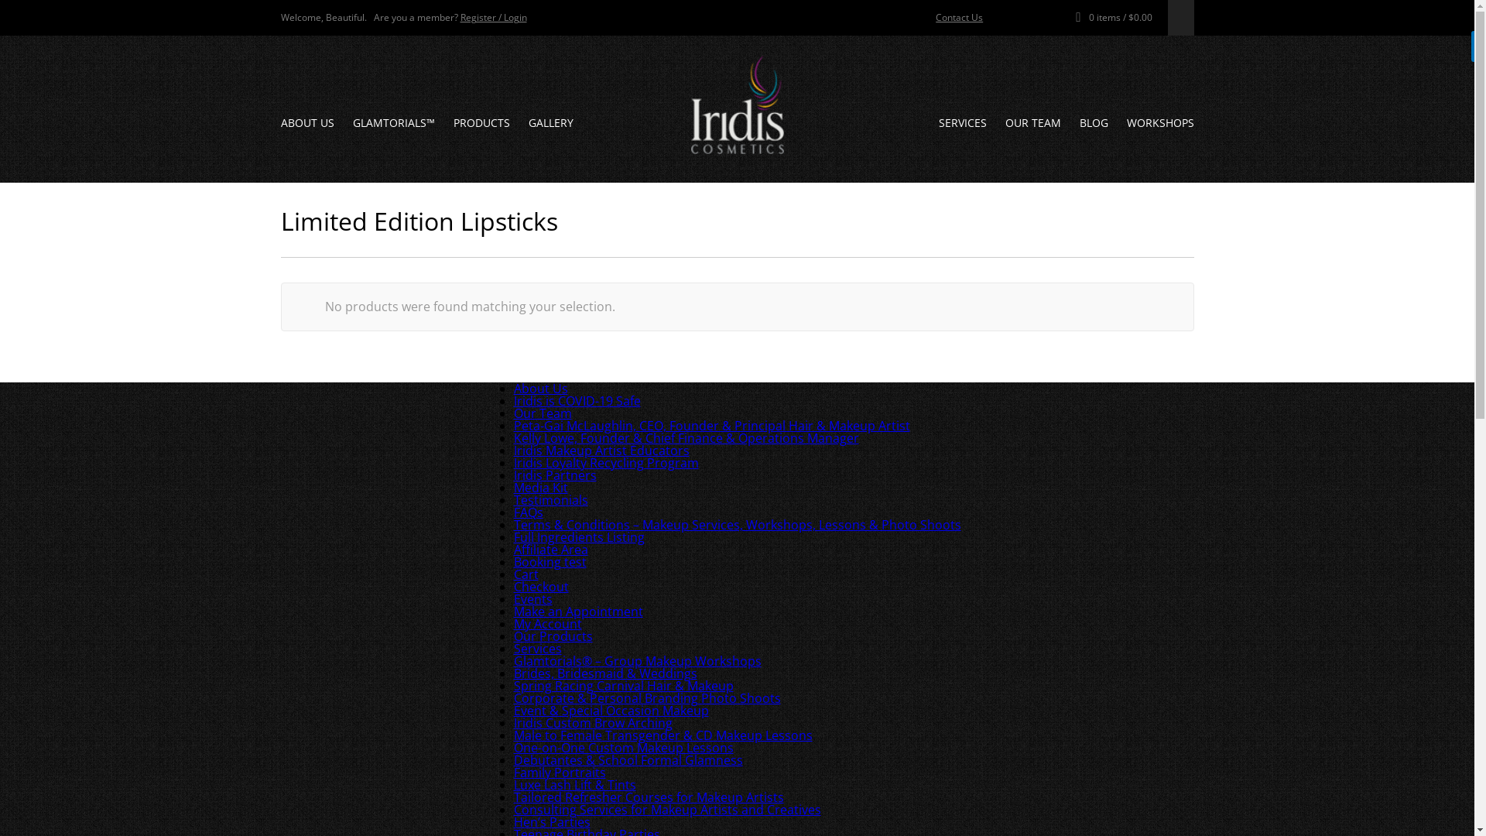  What do you see at coordinates (493, 17) in the screenshot?
I see `Register / Login` at bounding box center [493, 17].